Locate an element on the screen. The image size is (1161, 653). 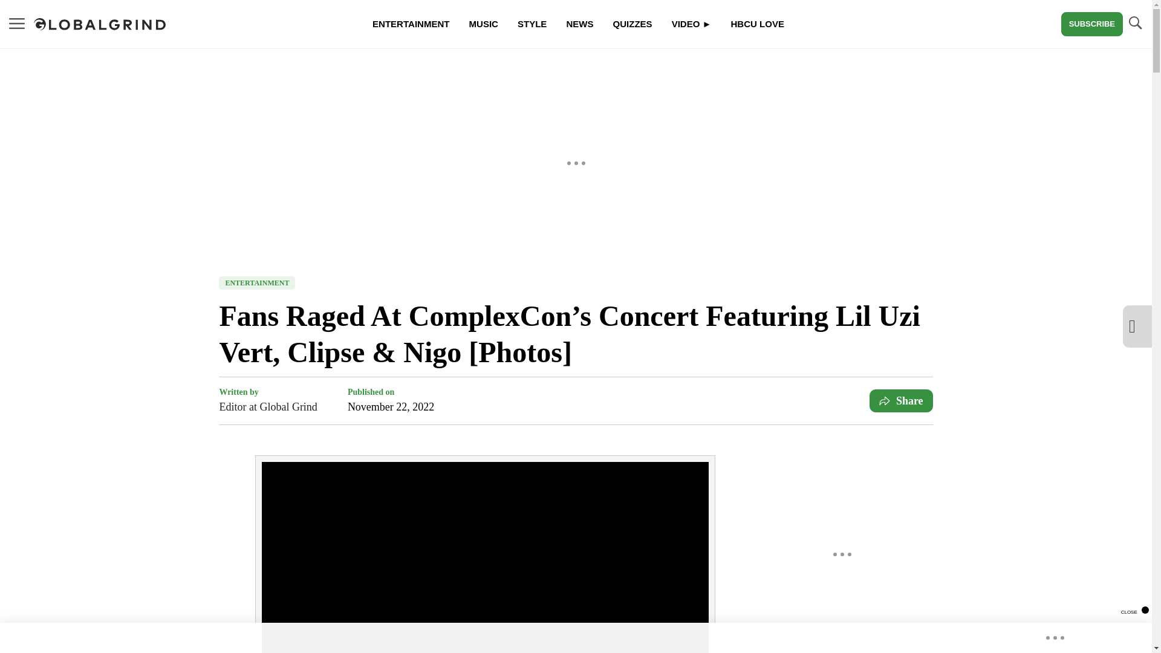
MUSIC is located at coordinates (484, 24).